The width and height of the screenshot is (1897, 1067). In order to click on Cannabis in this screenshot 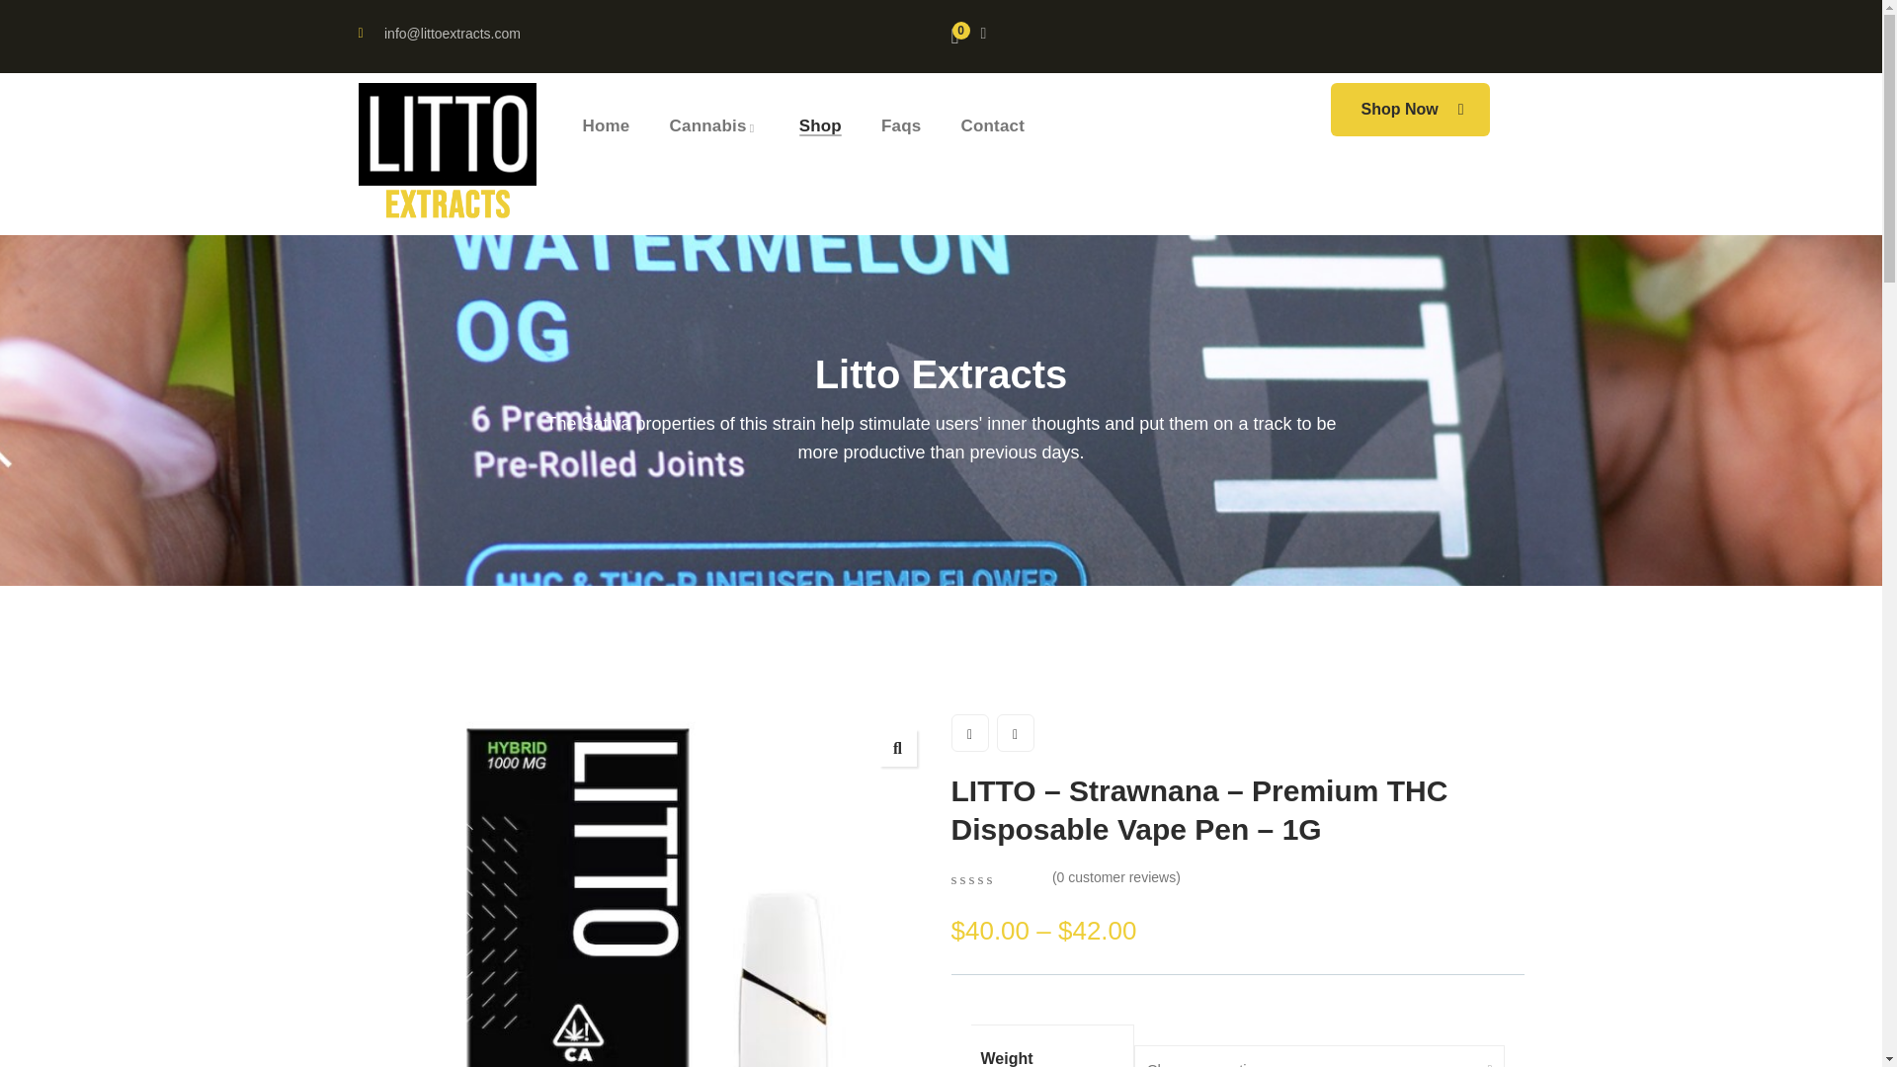, I will do `click(714, 126)`.